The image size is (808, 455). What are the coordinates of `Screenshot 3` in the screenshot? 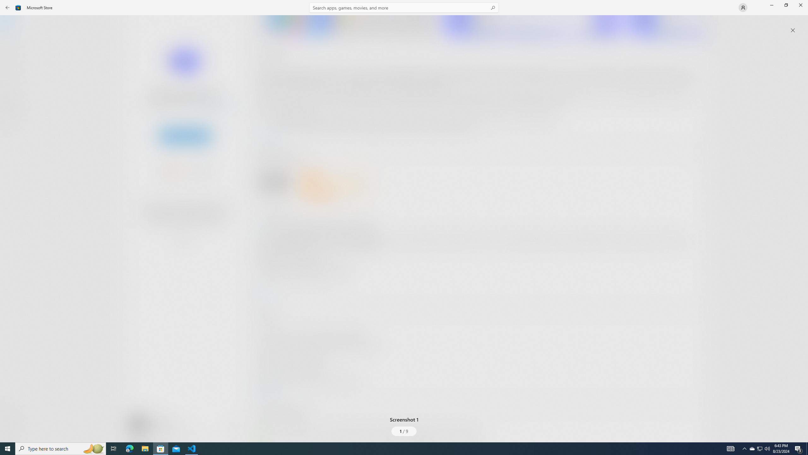 It's located at (667, 26).